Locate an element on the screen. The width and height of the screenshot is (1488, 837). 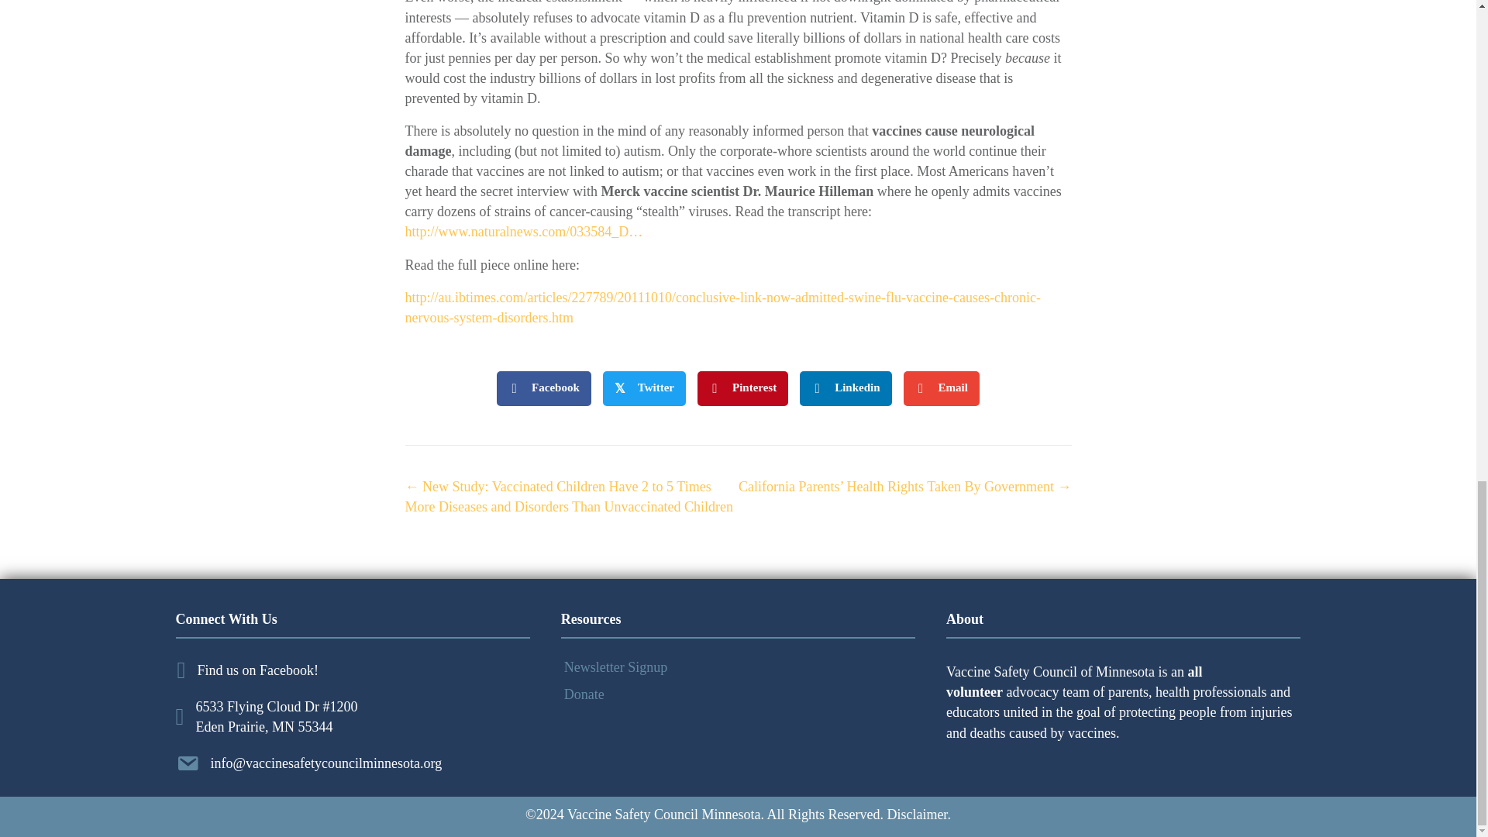
Pinterest is located at coordinates (742, 388).